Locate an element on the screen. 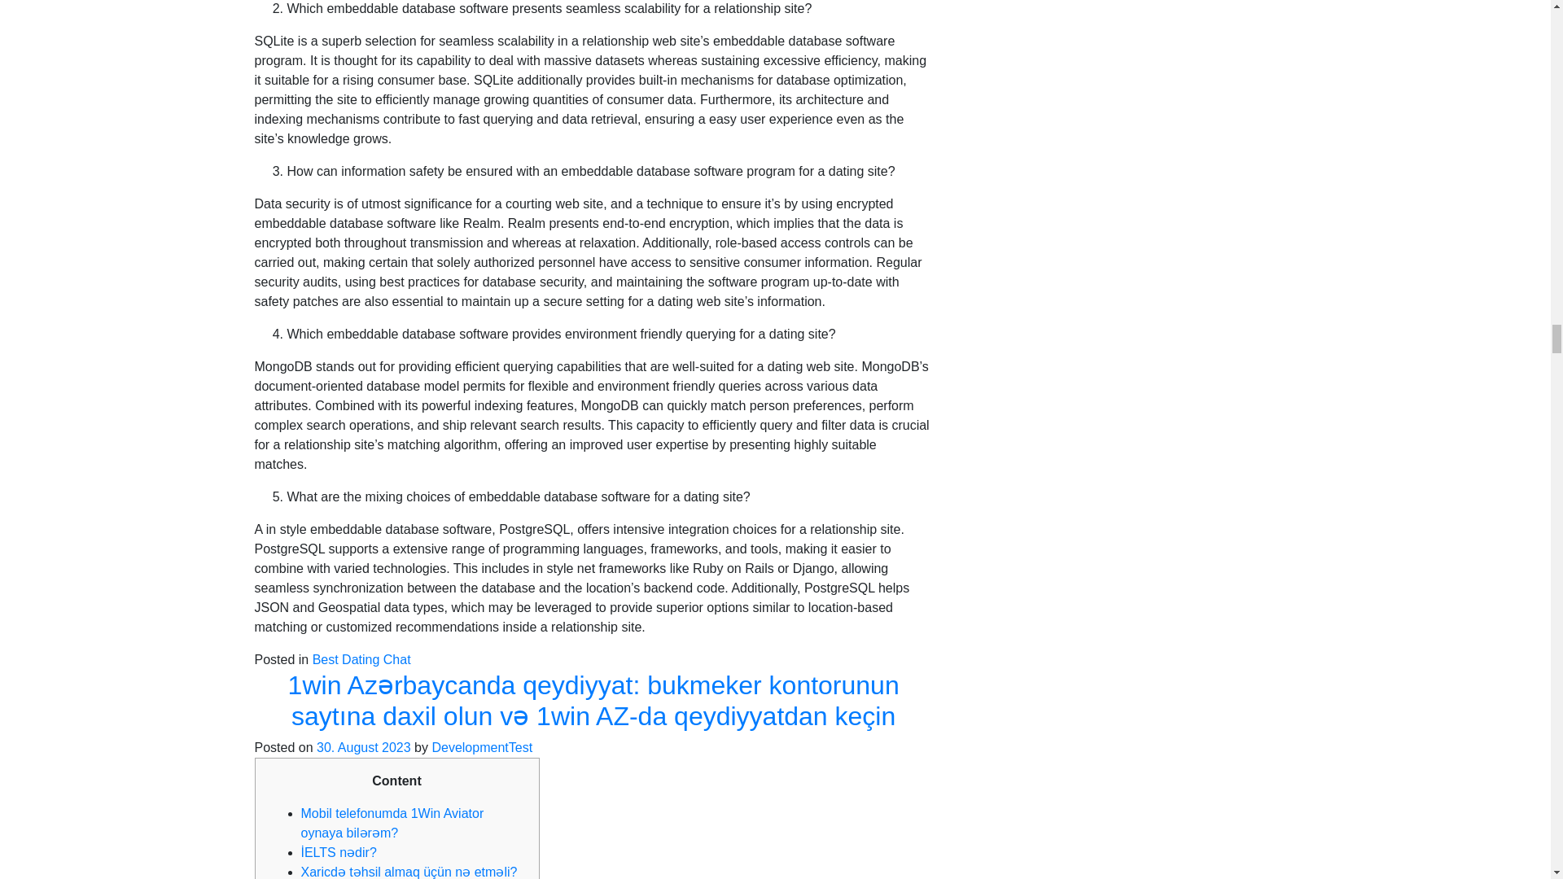 Image resolution: width=1563 pixels, height=879 pixels. DevelopmentTest is located at coordinates (482, 747).